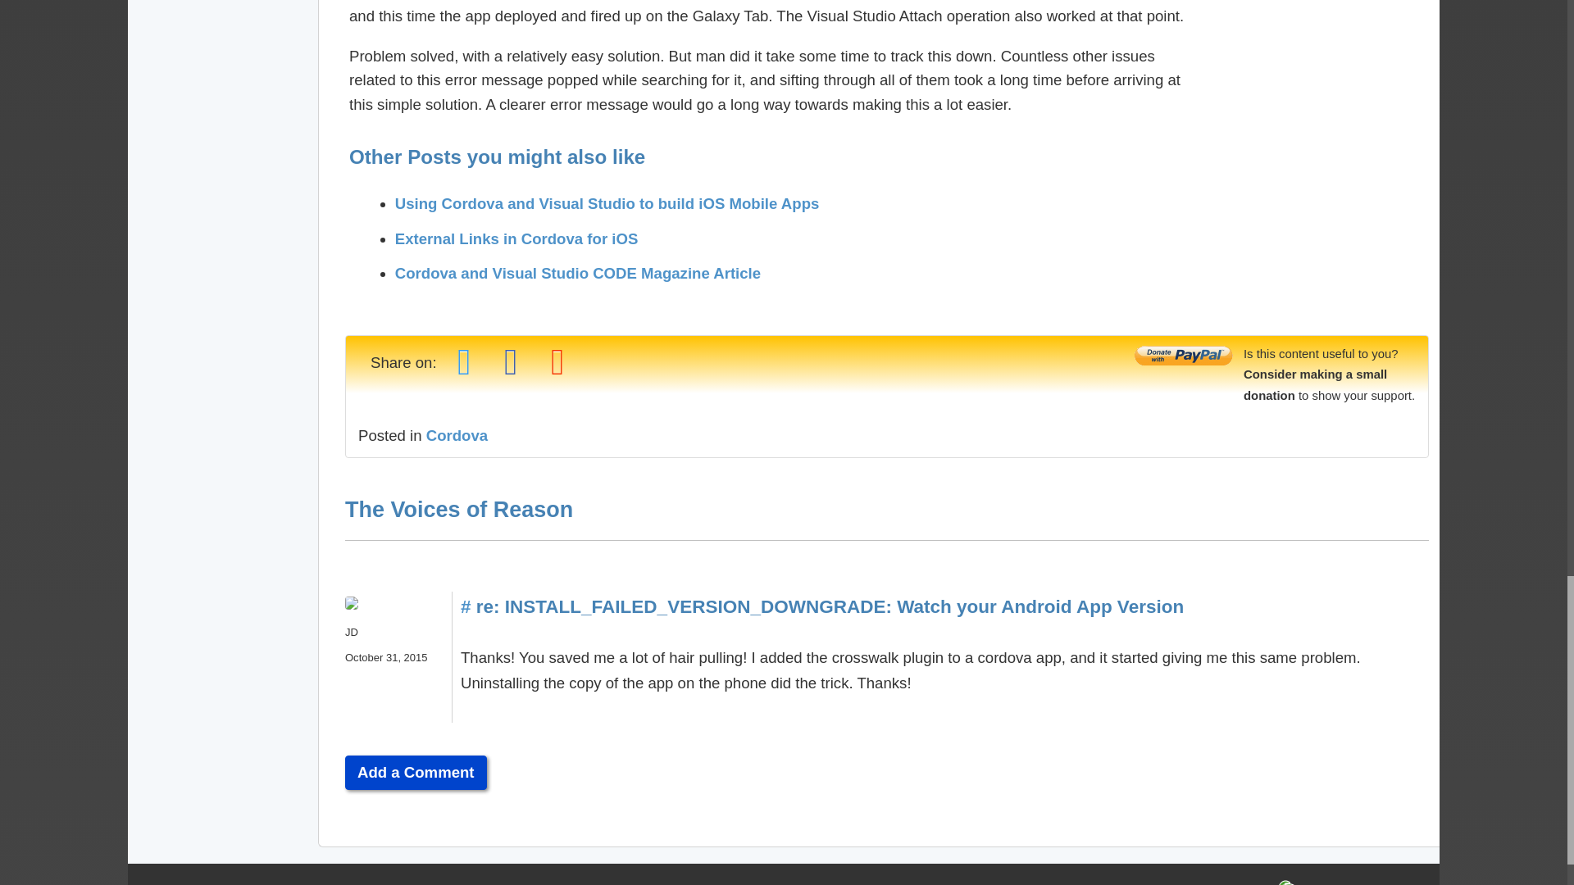 Image resolution: width=1574 pixels, height=885 pixels. I want to click on Add a Comment, so click(415, 773).